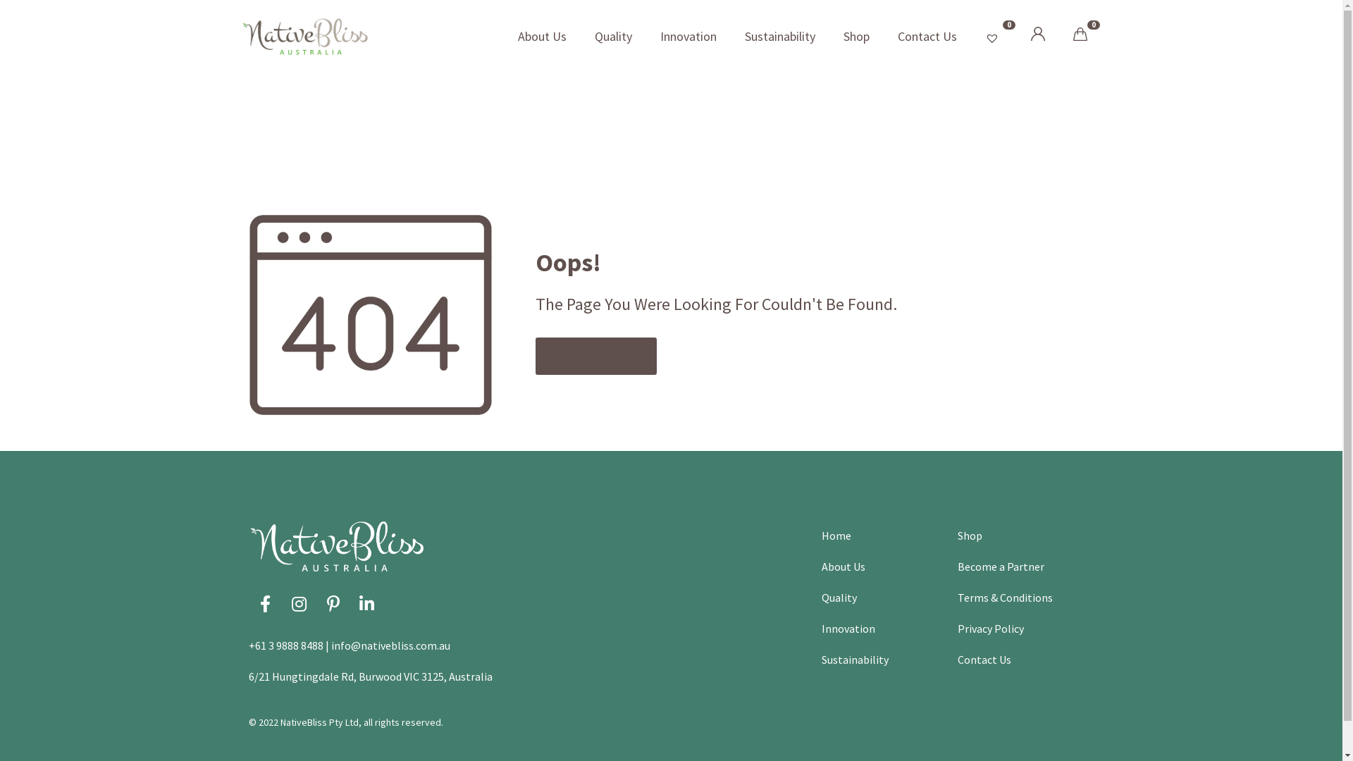 This screenshot has width=1353, height=761. I want to click on 404-1, so click(370, 315).